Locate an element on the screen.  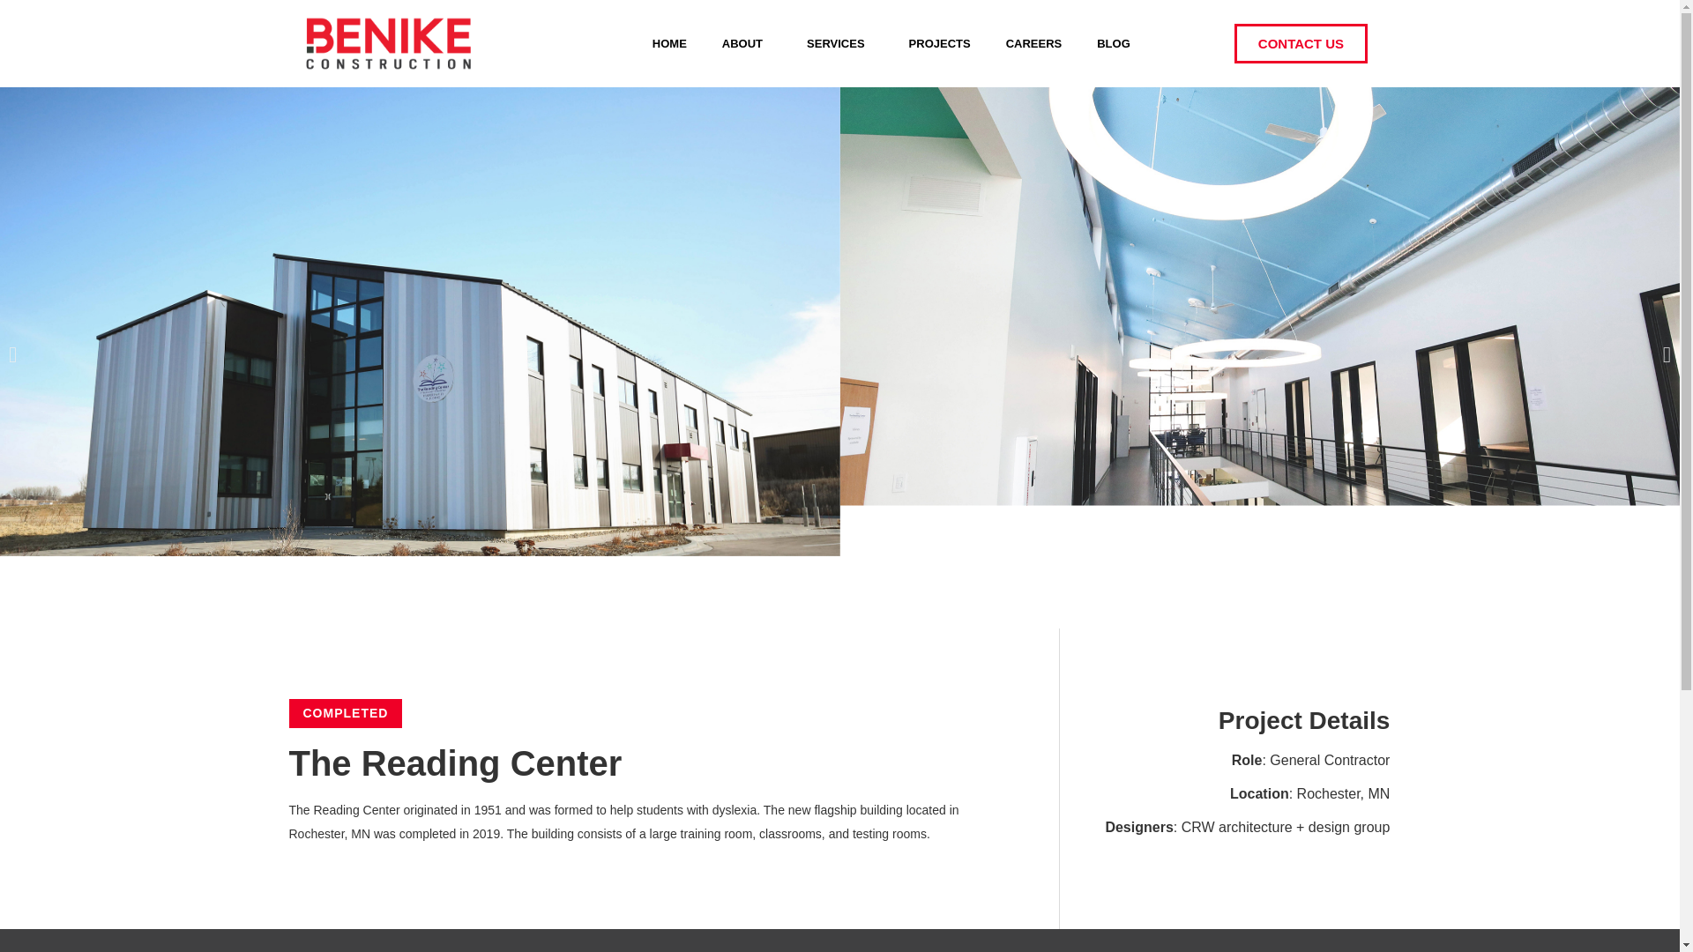
CAREERS is located at coordinates (1033, 42).